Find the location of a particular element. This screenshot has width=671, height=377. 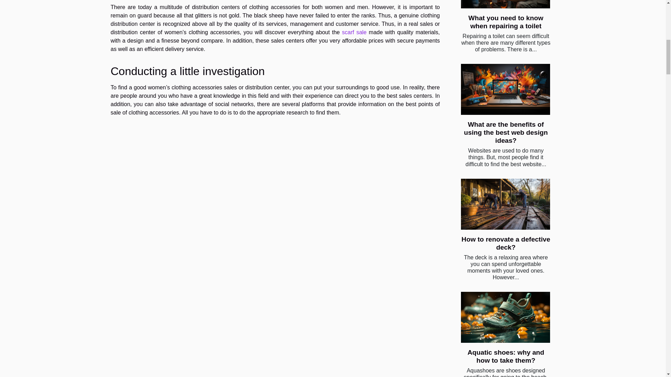

What are the benefits of using the best web design ideas? is located at coordinates (506, 132).